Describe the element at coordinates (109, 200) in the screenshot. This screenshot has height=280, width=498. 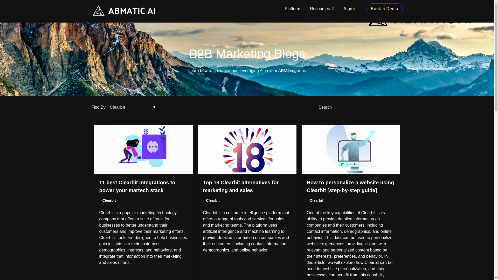
I see `Clearbit` at that location.